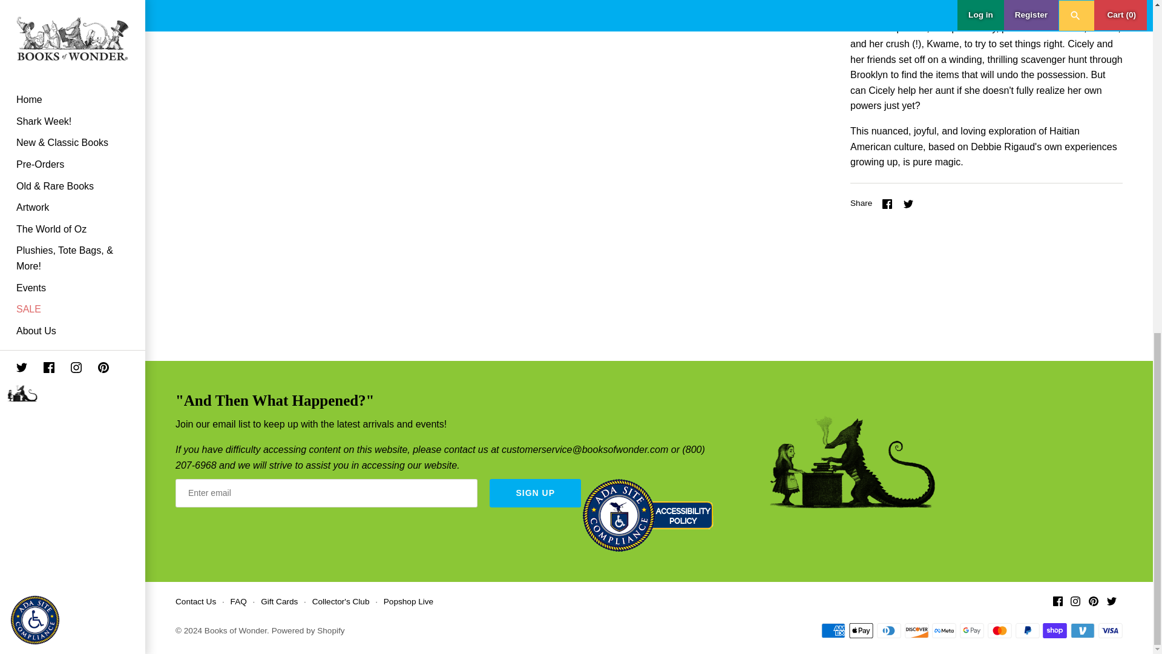 The height and width of the screenshot is (654, 1162). I want to click on Twitter, so click(908, 203).